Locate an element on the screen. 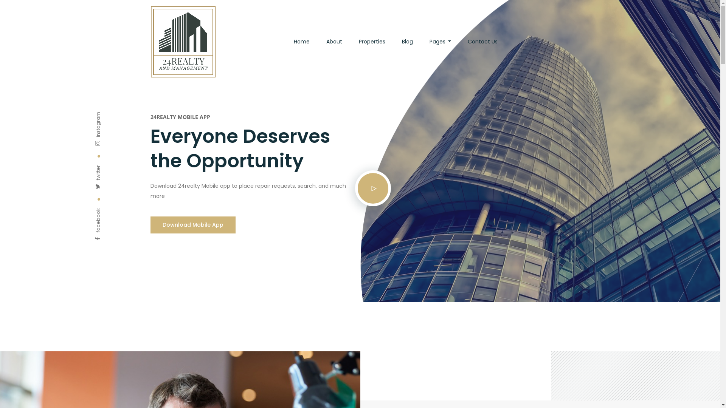  Pages is located at coordinates (441, 42).